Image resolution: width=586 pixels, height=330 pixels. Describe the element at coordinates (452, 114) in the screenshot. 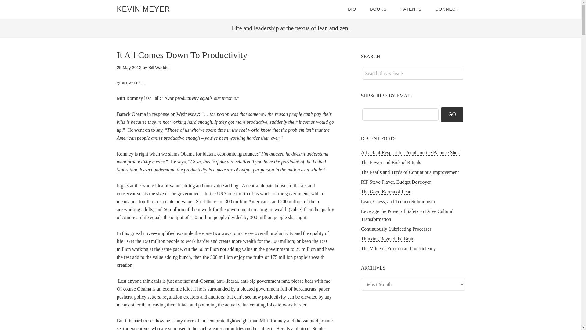

I see `Go` at that location.